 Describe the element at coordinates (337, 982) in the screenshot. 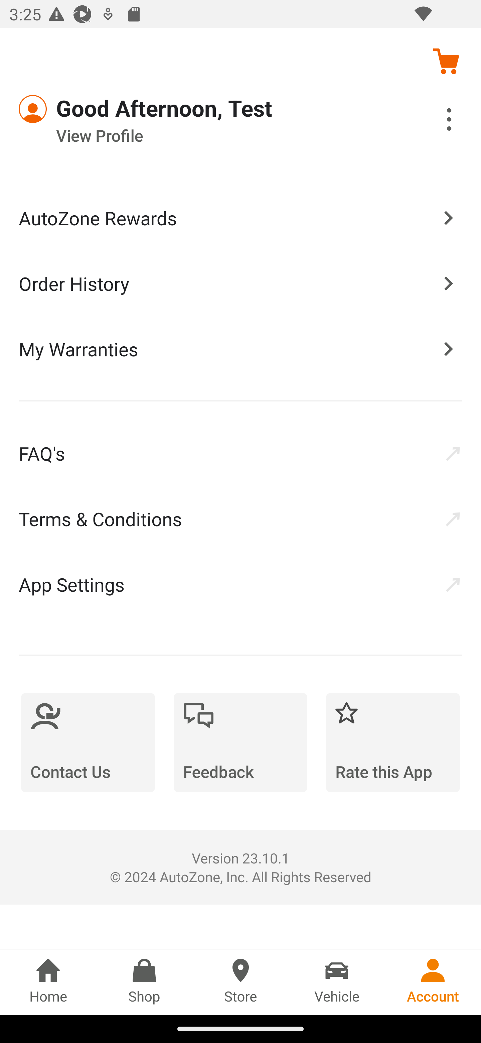

I see `Vehicle` at that location.